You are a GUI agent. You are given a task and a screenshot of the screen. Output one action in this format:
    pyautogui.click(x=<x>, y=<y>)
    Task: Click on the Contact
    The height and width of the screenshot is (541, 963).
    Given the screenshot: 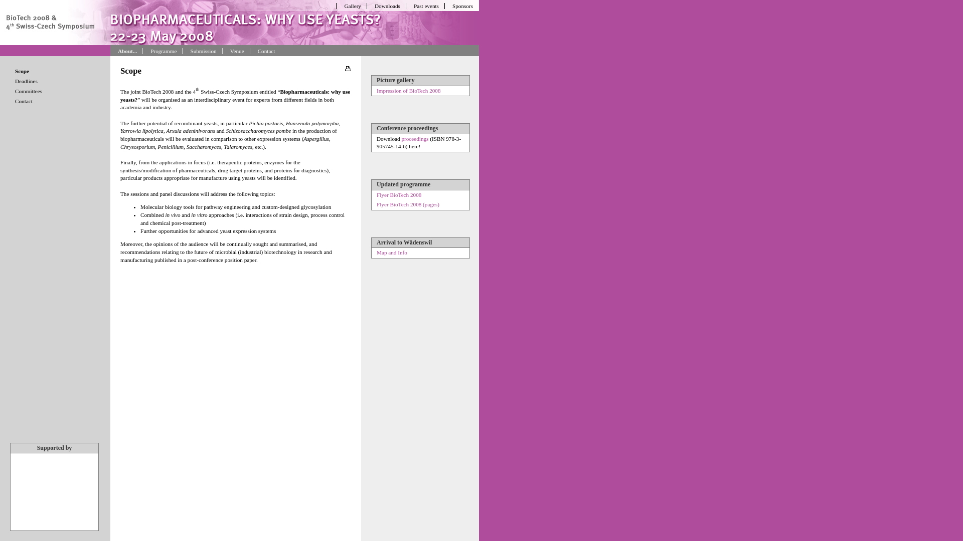 What is the action you would take?
    pyautogui.click(x=58, y=101)
    